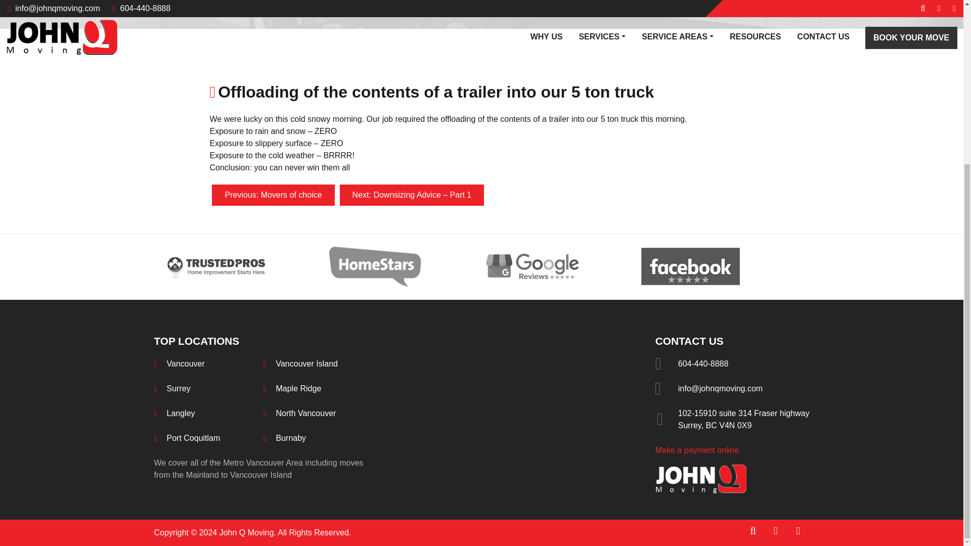 This screenshot has height=546, width=971. Describe the element at coordinates (290, 438) in the screenshot. I see `Maple Ridge` at that location.